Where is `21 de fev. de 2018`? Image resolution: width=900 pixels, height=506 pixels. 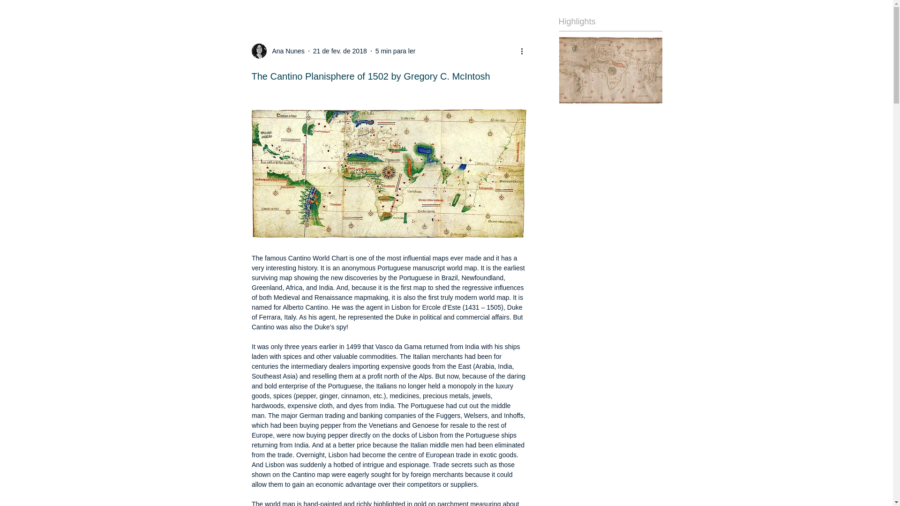 21 de fev. de 2018 is located at coordinates (340, 51).